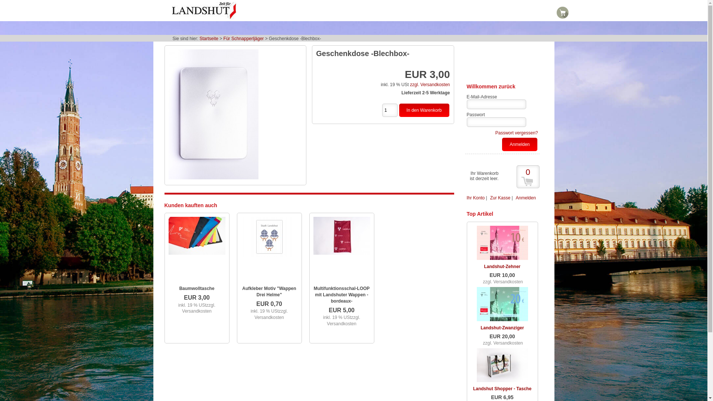  Describe the element at coordinates (480, 214) in the screenshot. I see `Top Artikel` at that location.